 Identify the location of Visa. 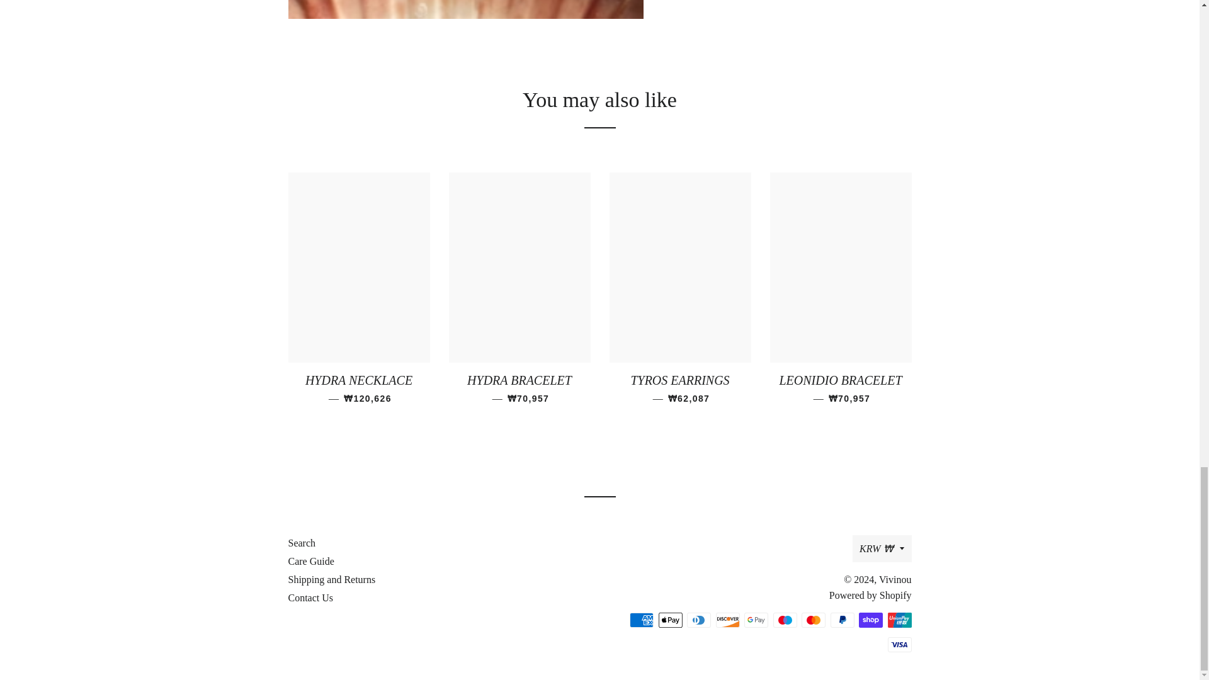
(899, 644).